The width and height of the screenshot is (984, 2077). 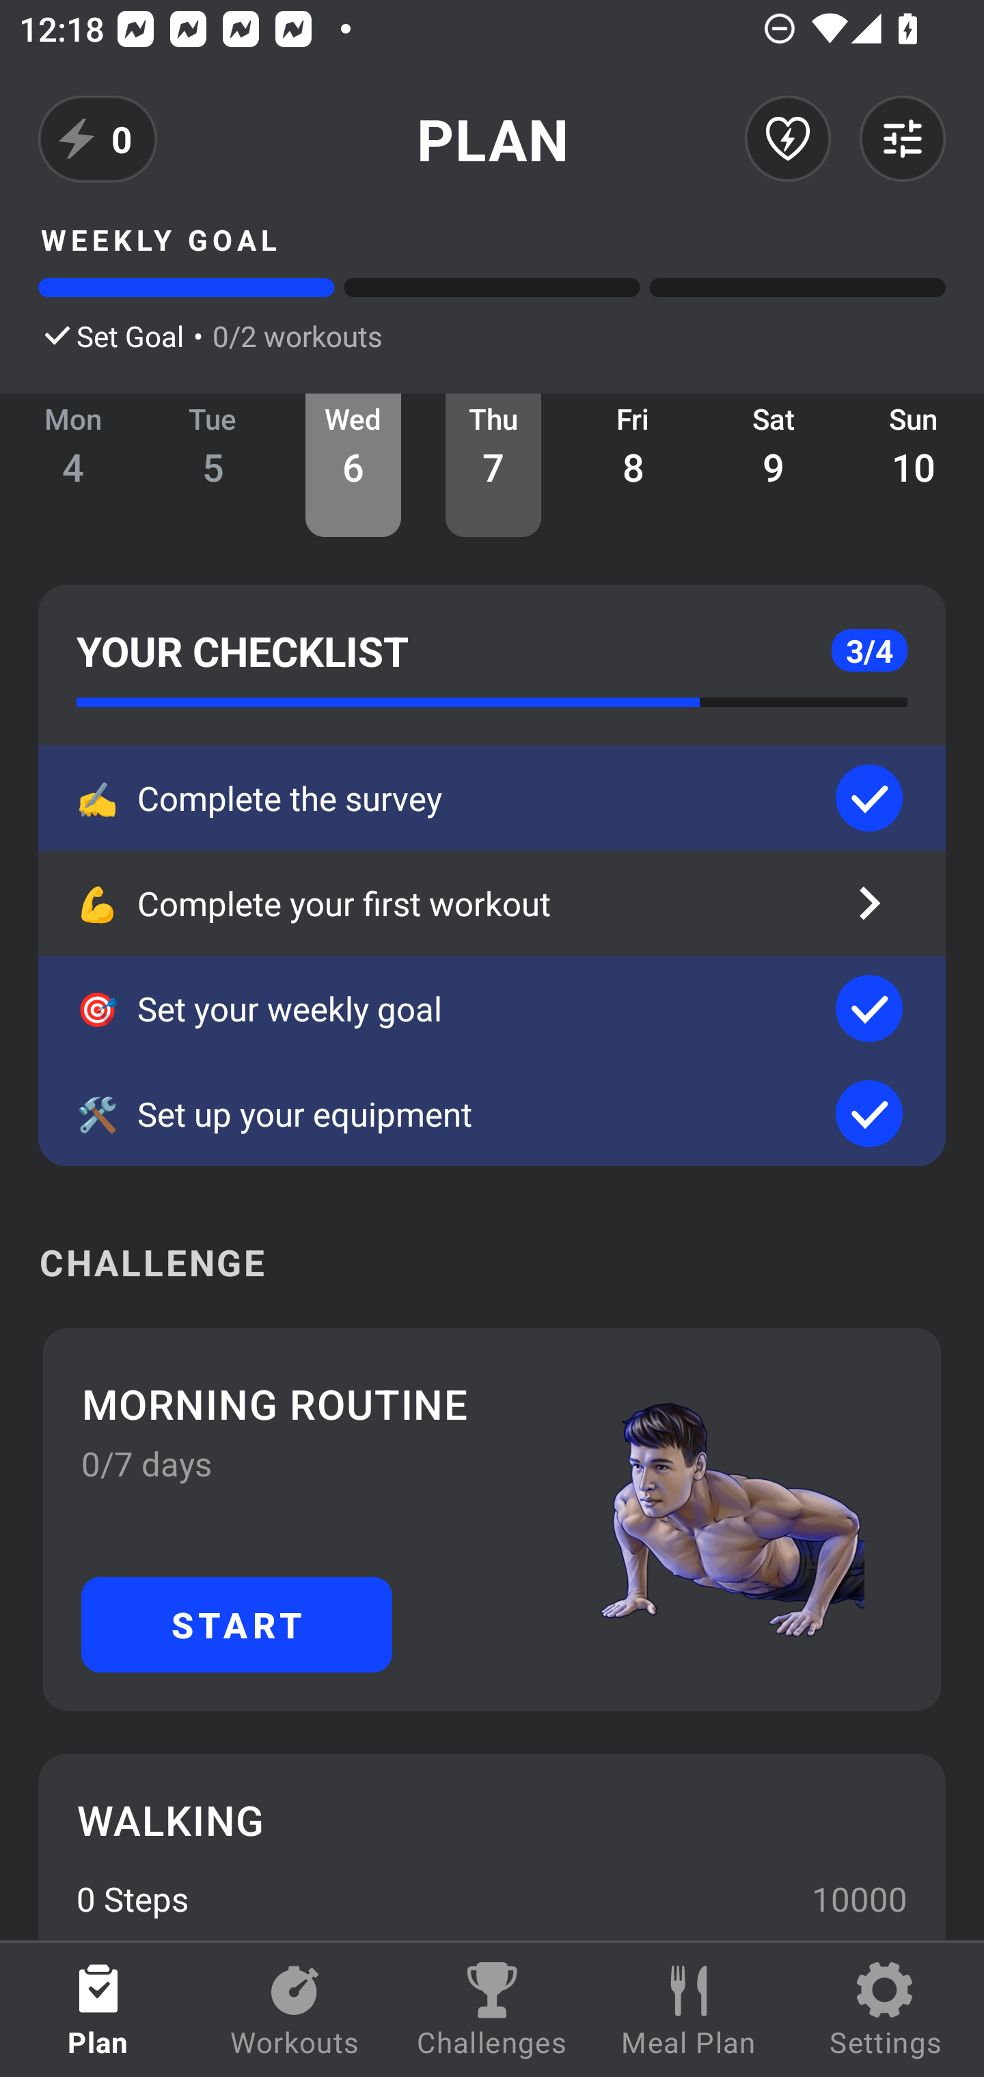 What do you see at coordinates (236, 1624) in the screenshot?
I see `START` at bounding box center [236, 1624].